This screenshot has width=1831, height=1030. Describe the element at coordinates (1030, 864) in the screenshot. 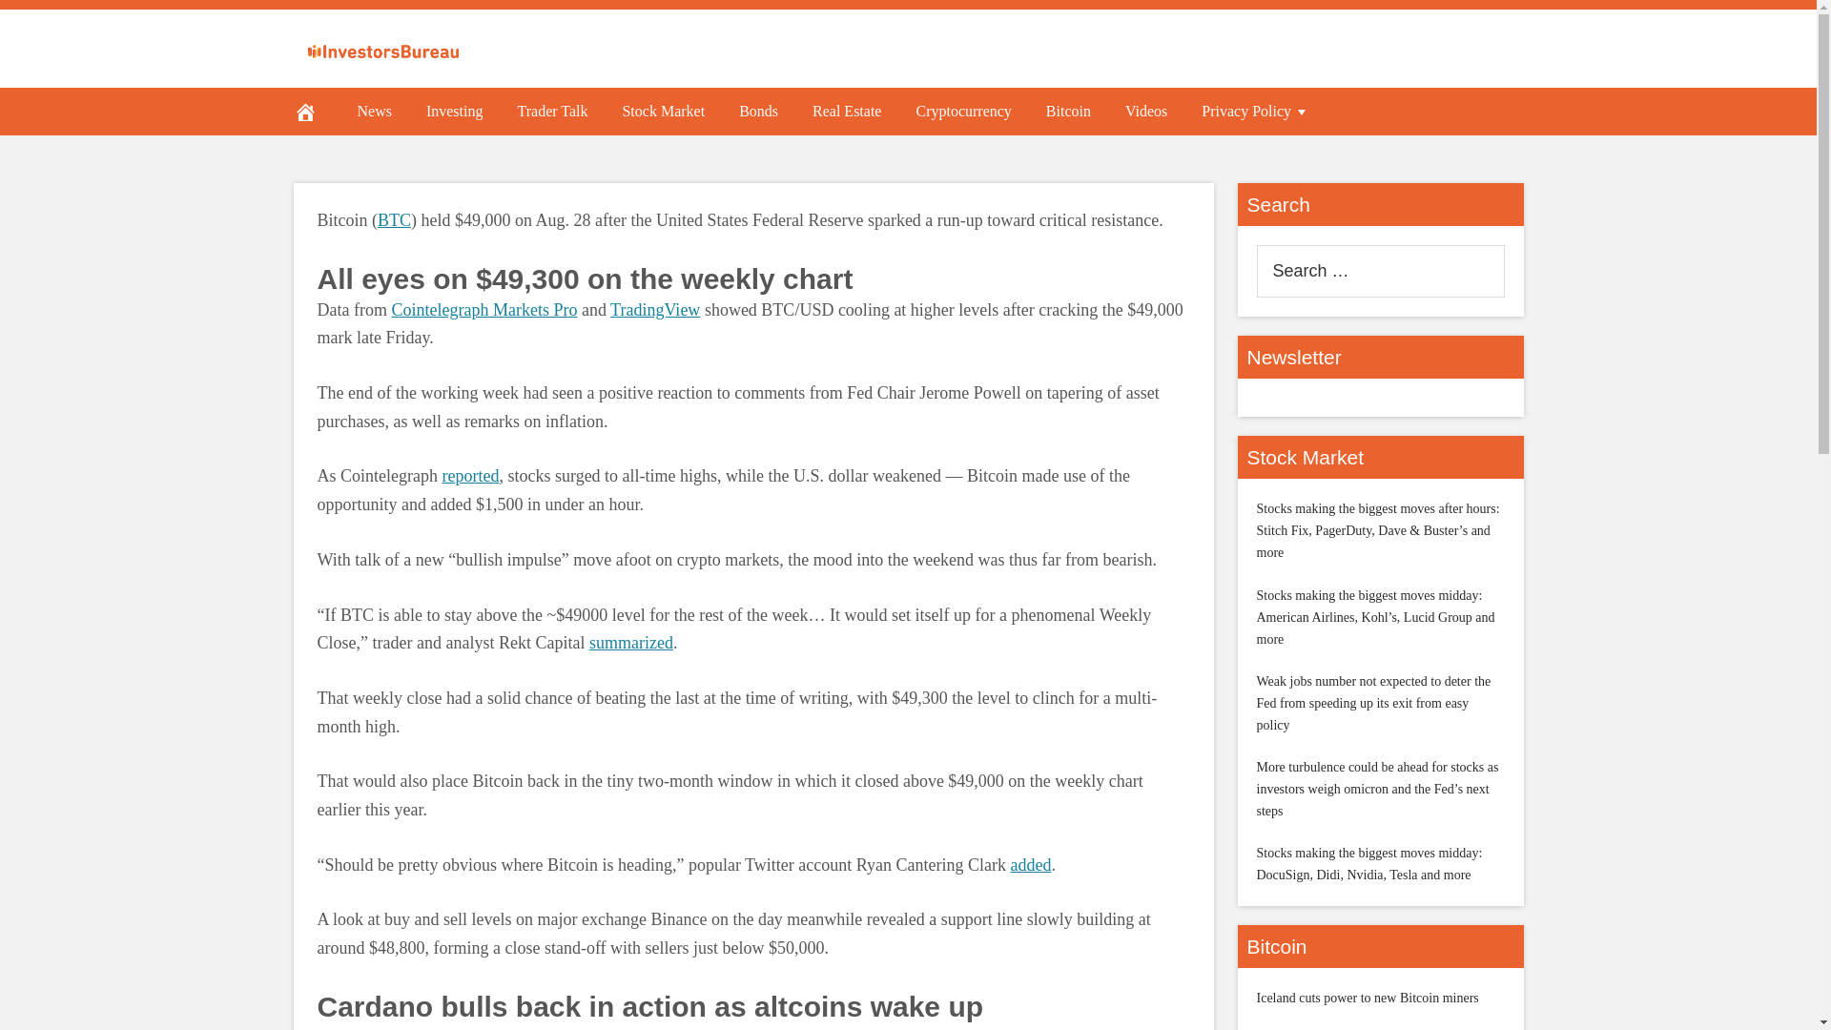

I see `added` at that location.